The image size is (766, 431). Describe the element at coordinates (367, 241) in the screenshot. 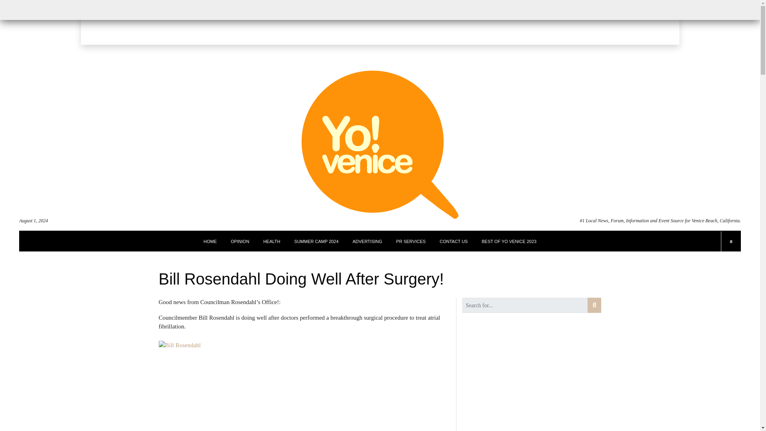

I see `ADVERTISING` at that location.